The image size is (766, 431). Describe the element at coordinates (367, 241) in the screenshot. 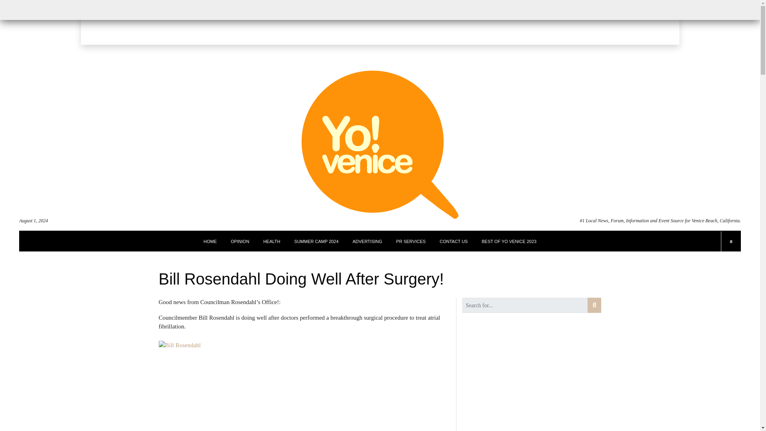

I see `ADVERTISING` at that location.